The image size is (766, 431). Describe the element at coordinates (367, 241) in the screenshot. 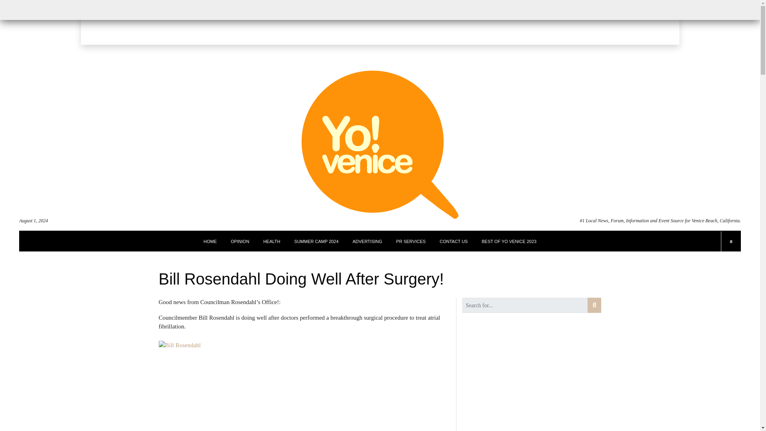

I see `ADVERTISING` at that location.